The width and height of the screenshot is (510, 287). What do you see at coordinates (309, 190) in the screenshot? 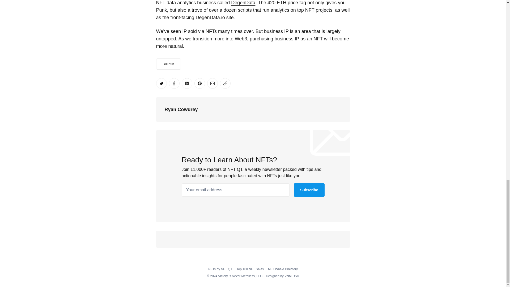
I see `Subscribe` at bounding box center [309, 190].